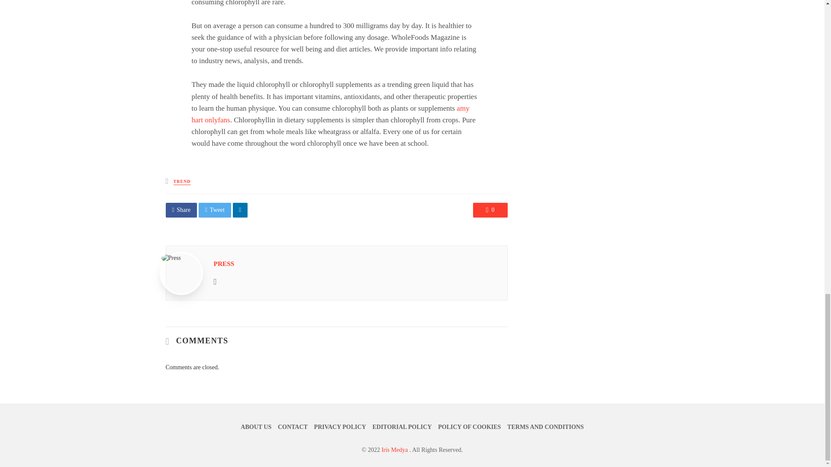 The width and height of the screenshot is (831, 467). I want to click on Share on Facebook, so click(181, 210).